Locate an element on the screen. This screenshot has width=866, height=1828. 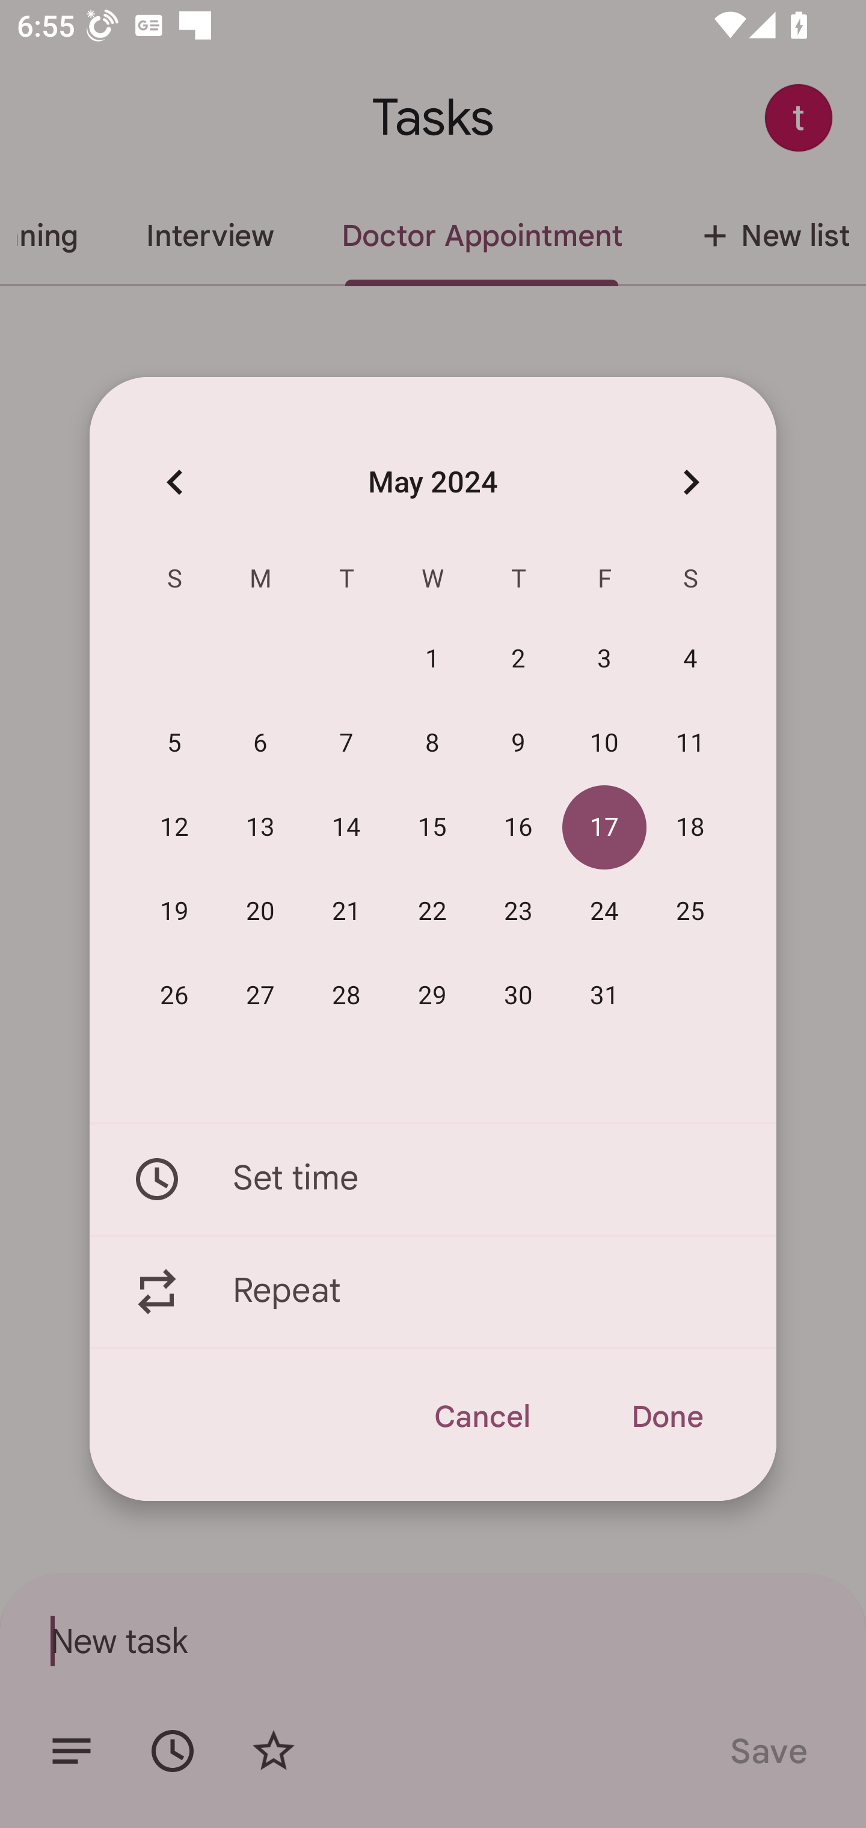
19 19 May 2024 is located at coordinates (174, 912).